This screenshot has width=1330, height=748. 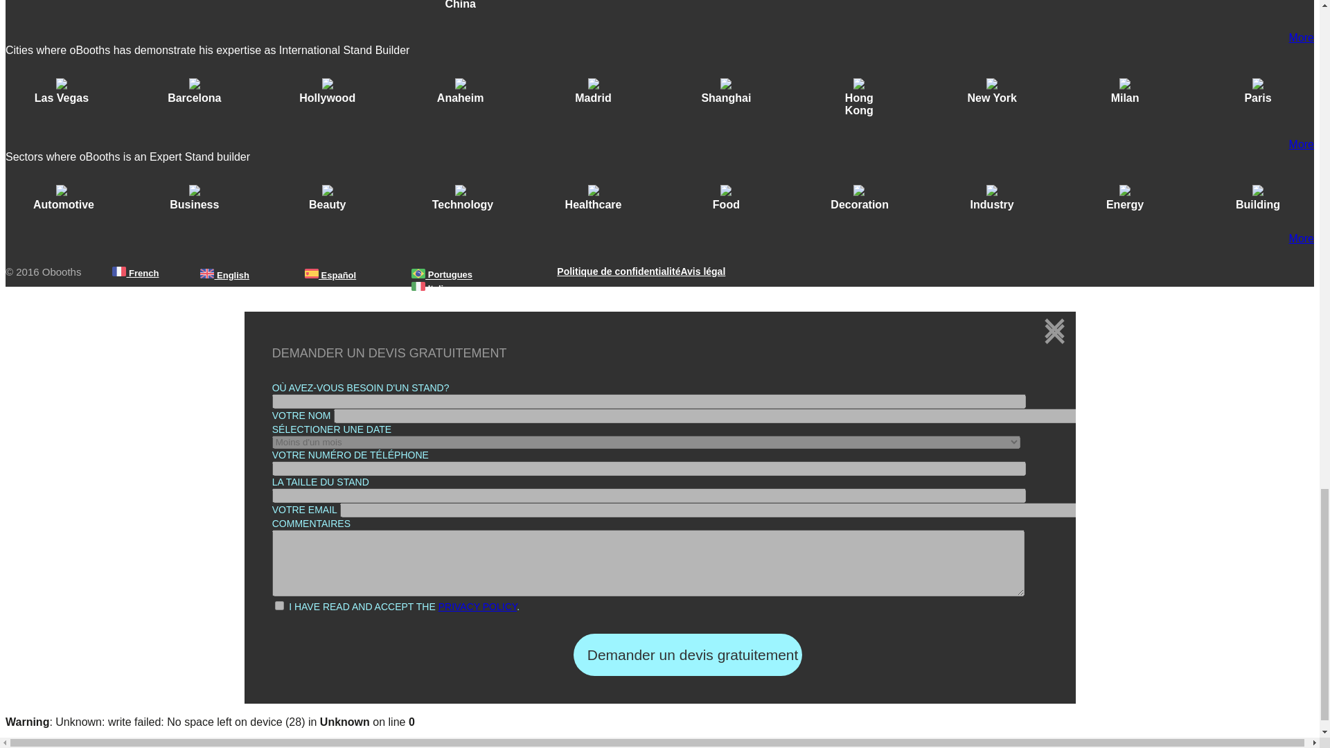 I want to click on Portugues, so click(x=442, y=274).